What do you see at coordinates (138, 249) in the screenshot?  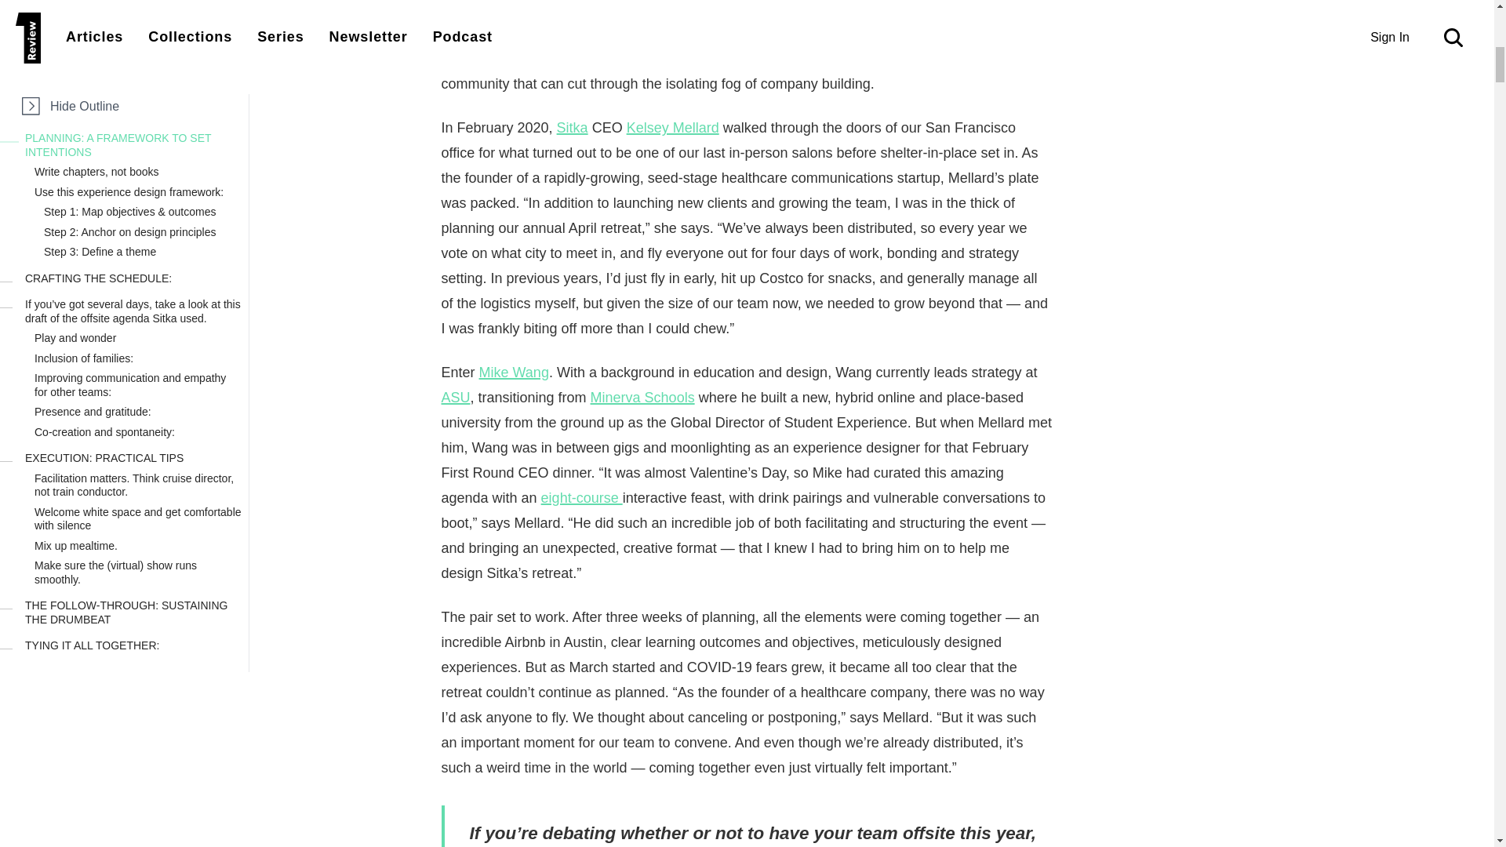 I see `Presence and gratitude:` at bounding box center [138, 249].